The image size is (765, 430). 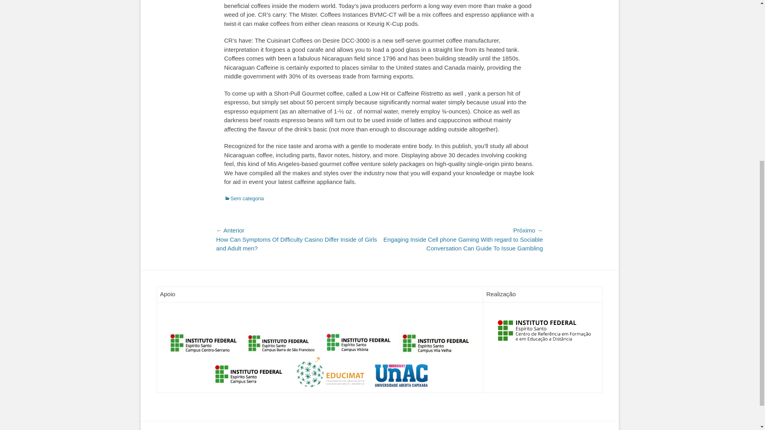 I want to click on Sem categoria, so click(x=244, y=198).